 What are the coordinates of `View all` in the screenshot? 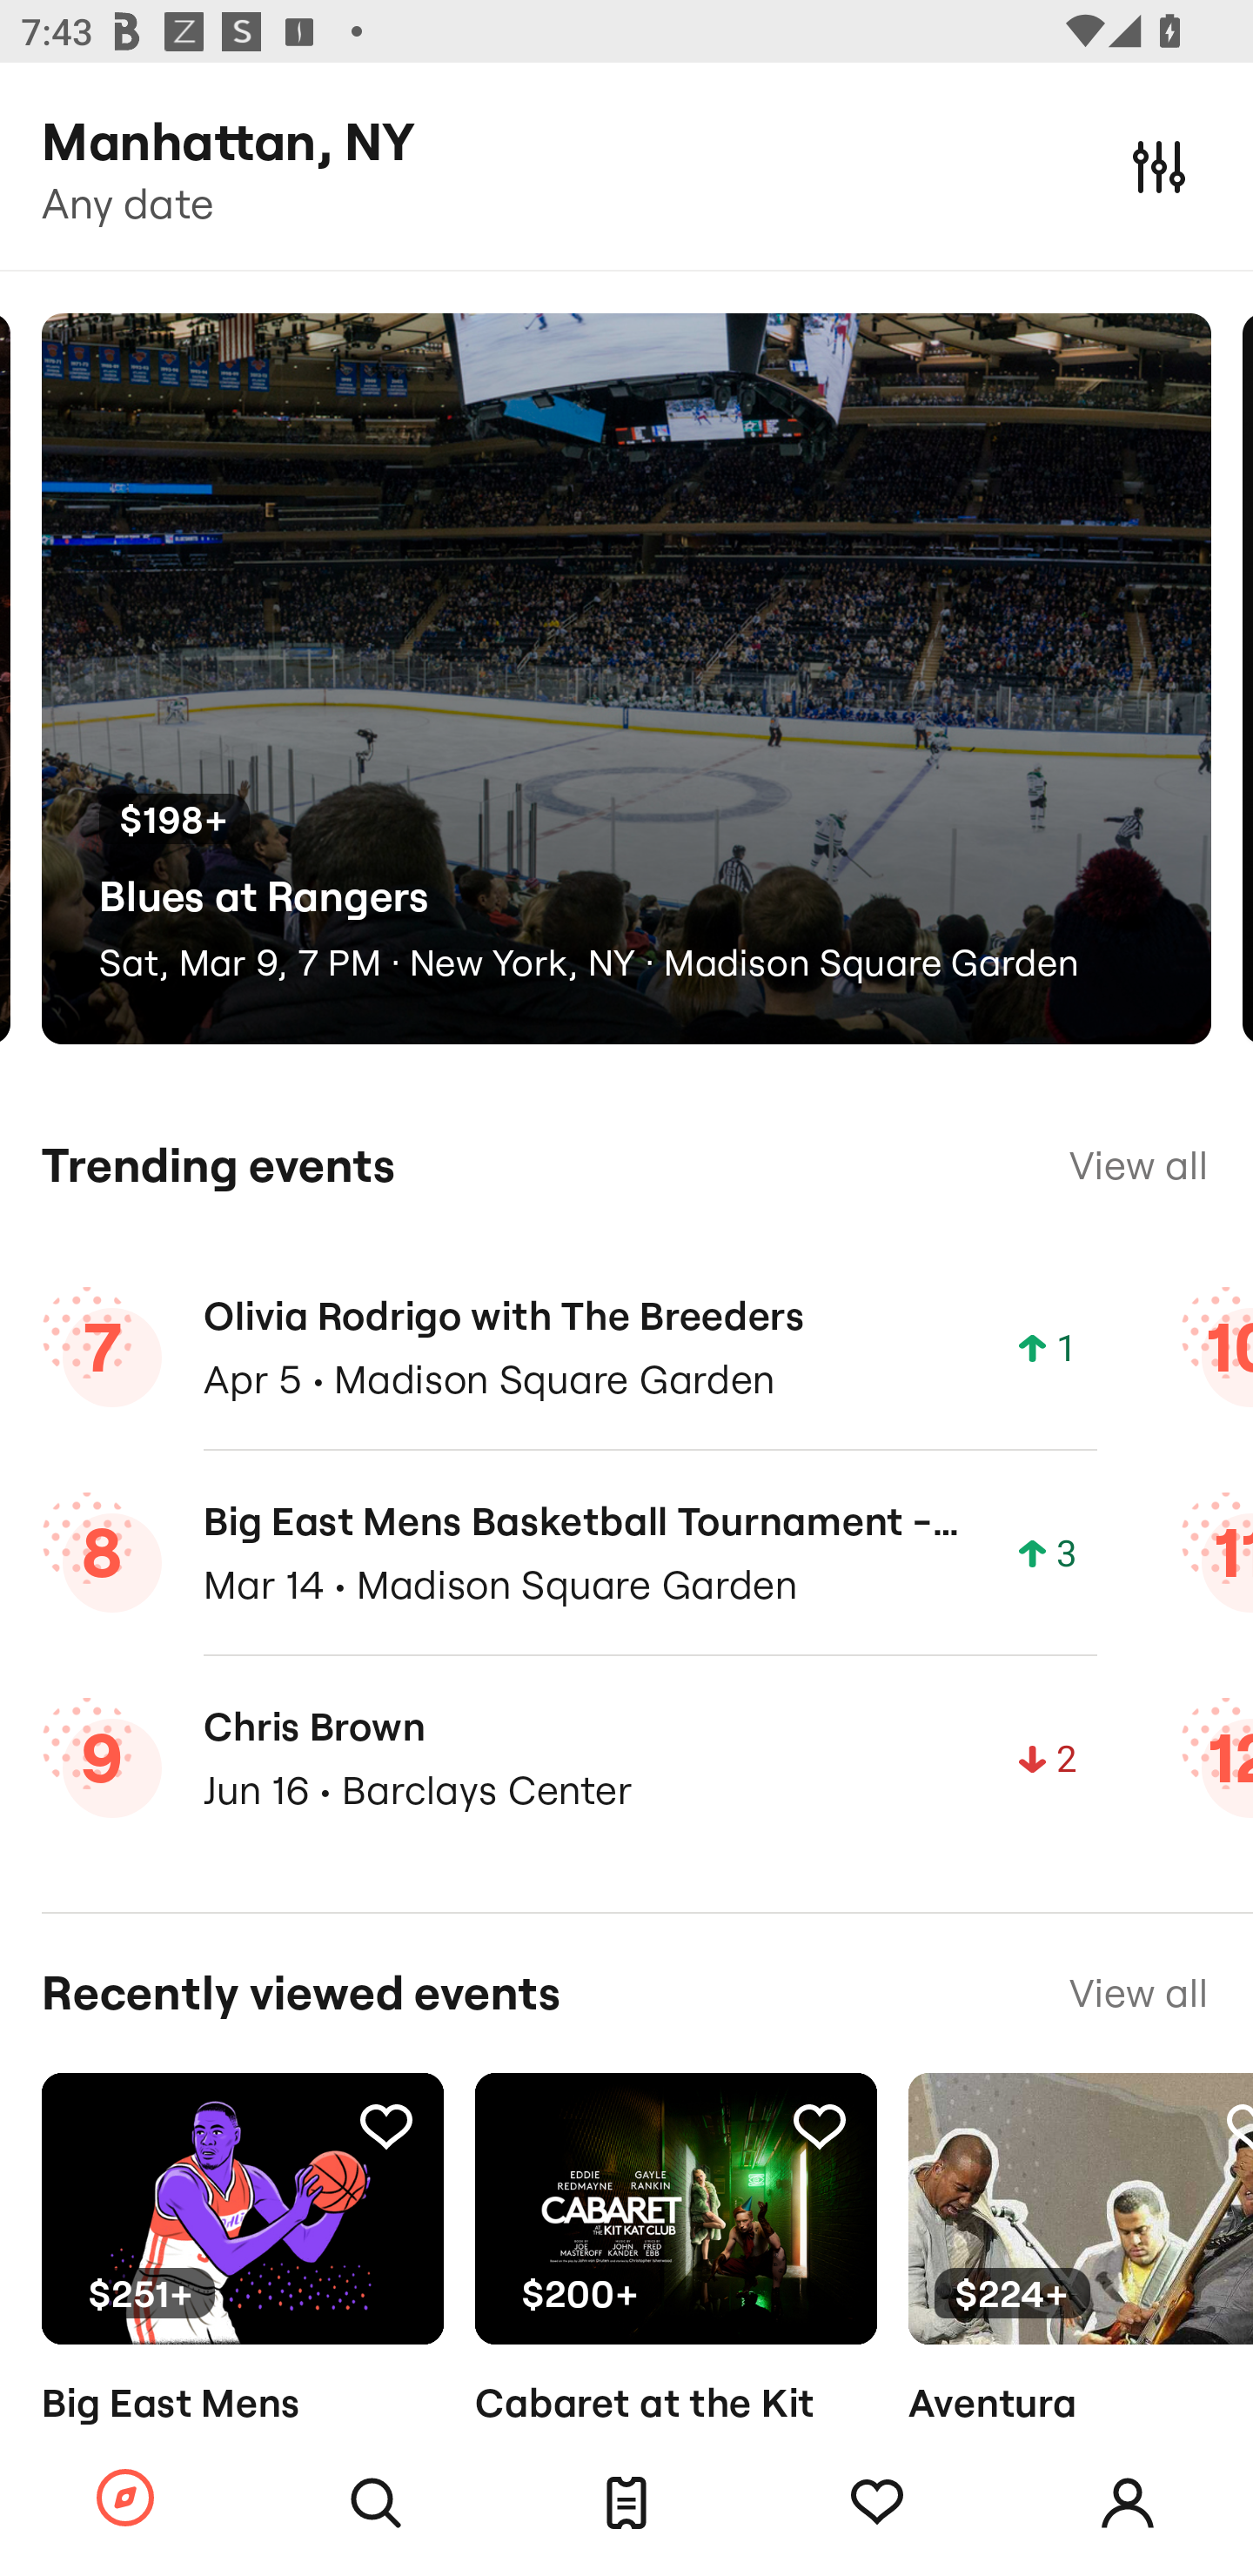 It's located at (1138, 1165).